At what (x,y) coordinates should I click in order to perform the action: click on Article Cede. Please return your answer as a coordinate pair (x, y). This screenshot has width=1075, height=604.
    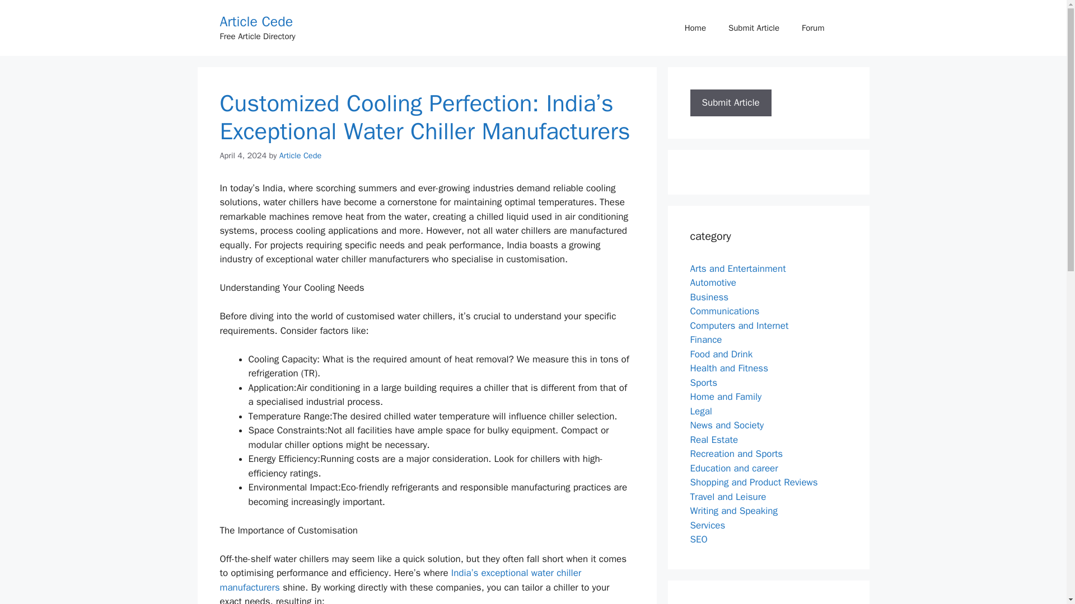
    Looking at the image, I should click on (300, 155).